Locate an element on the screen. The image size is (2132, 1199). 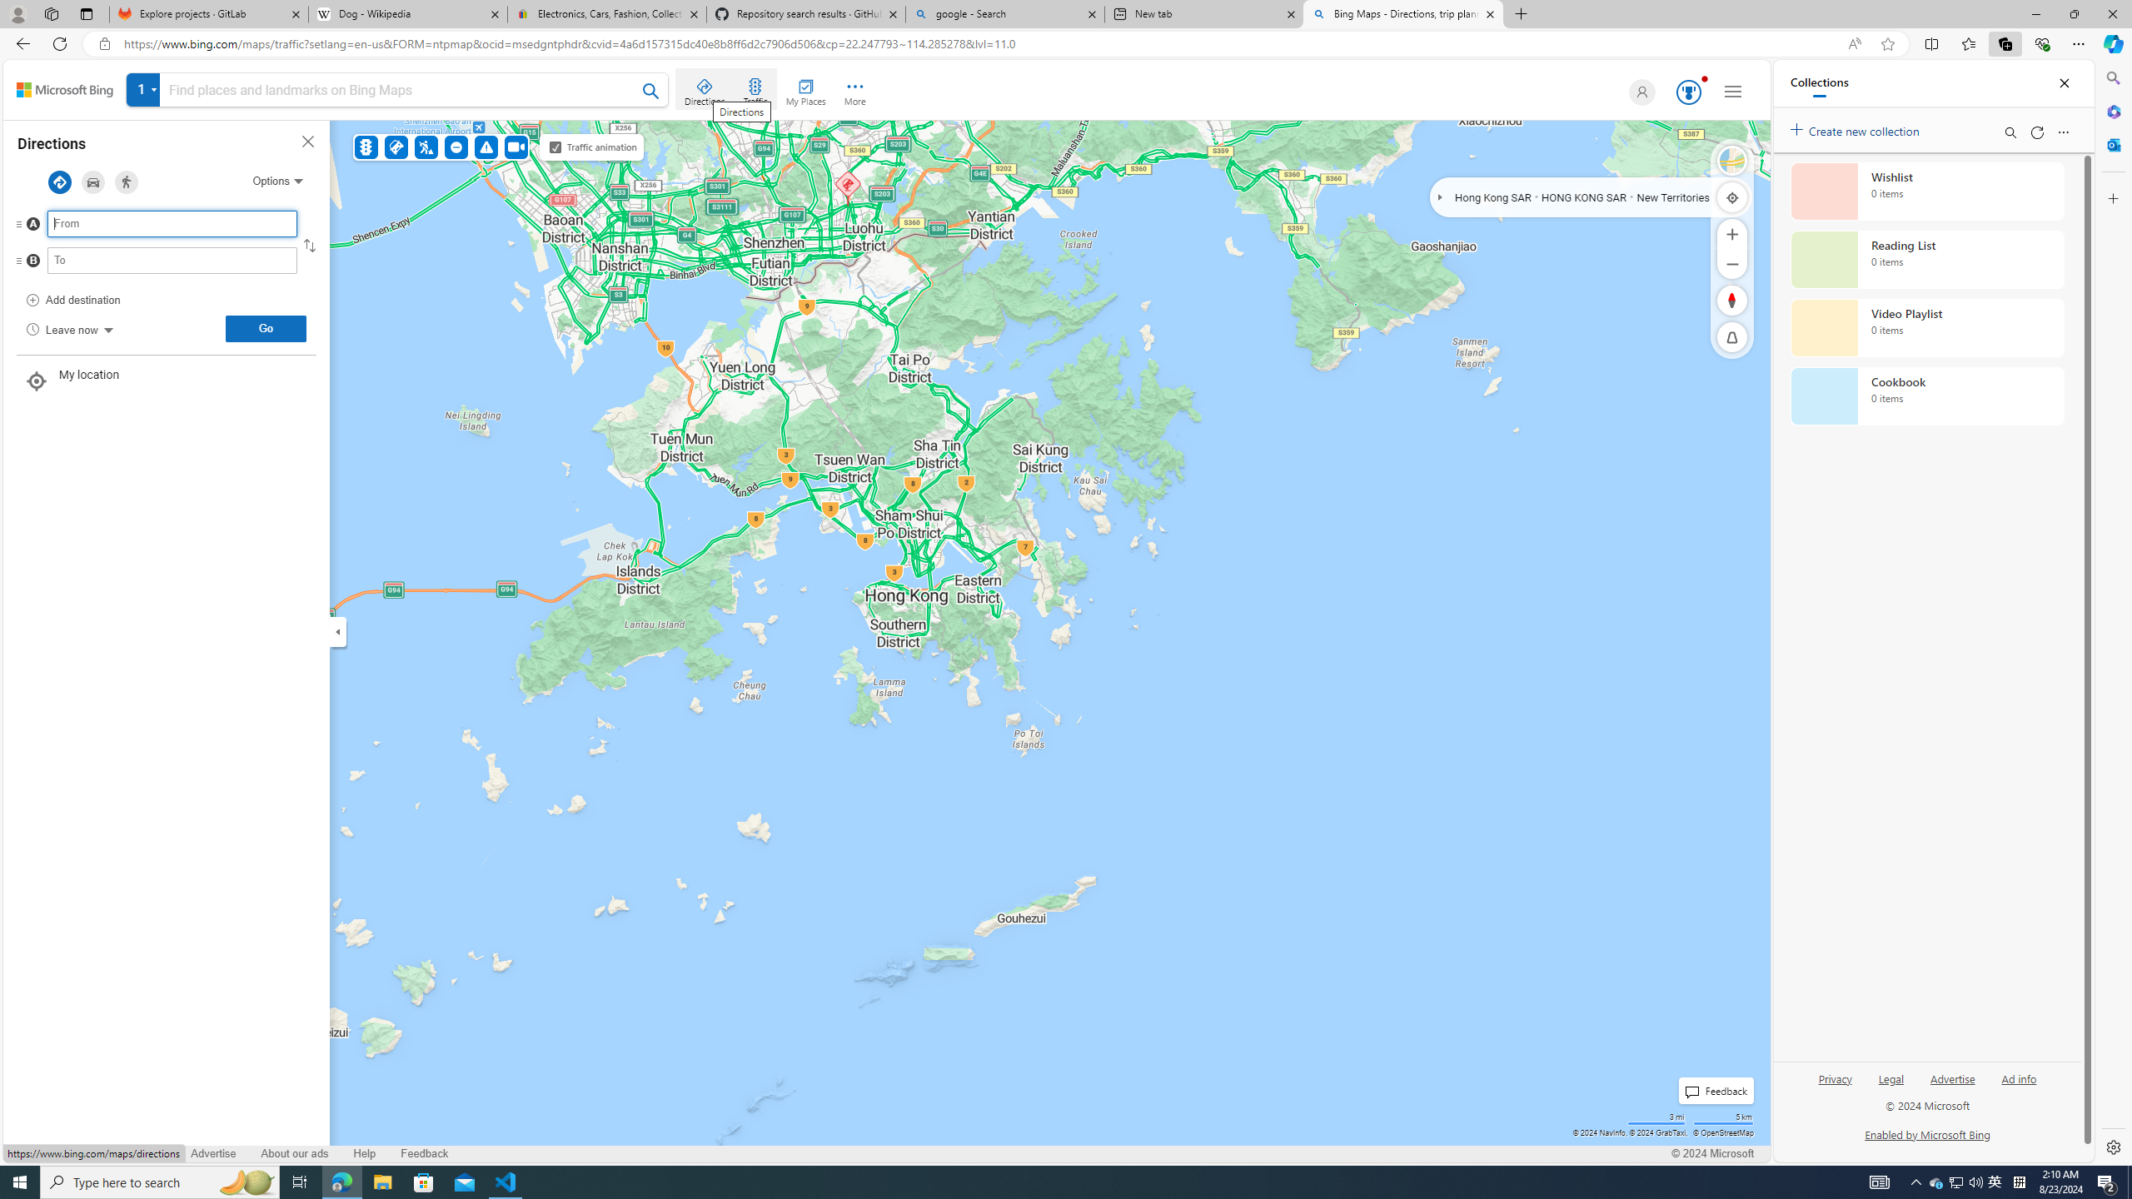
Class: sbElement is located at coordinates (65, 90).